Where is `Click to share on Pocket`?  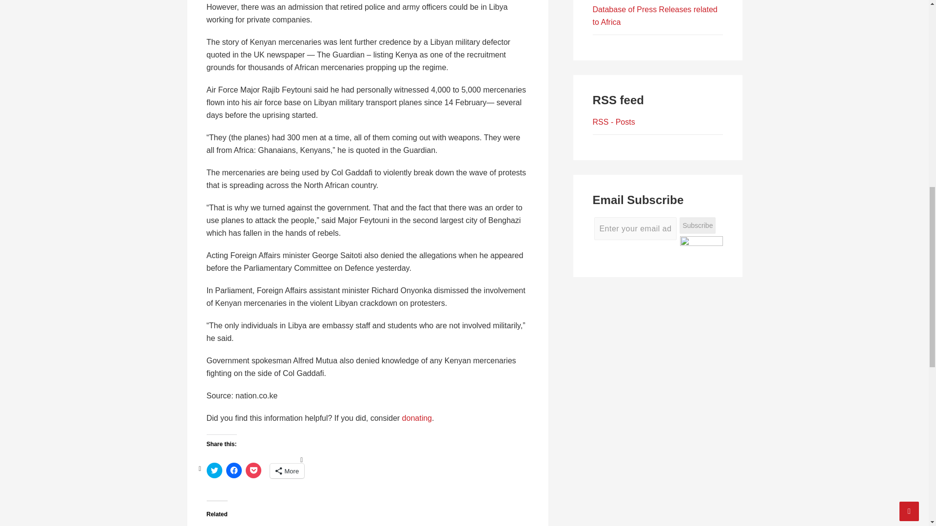 Click to share on Pocket is located at coordinates (253, 470).